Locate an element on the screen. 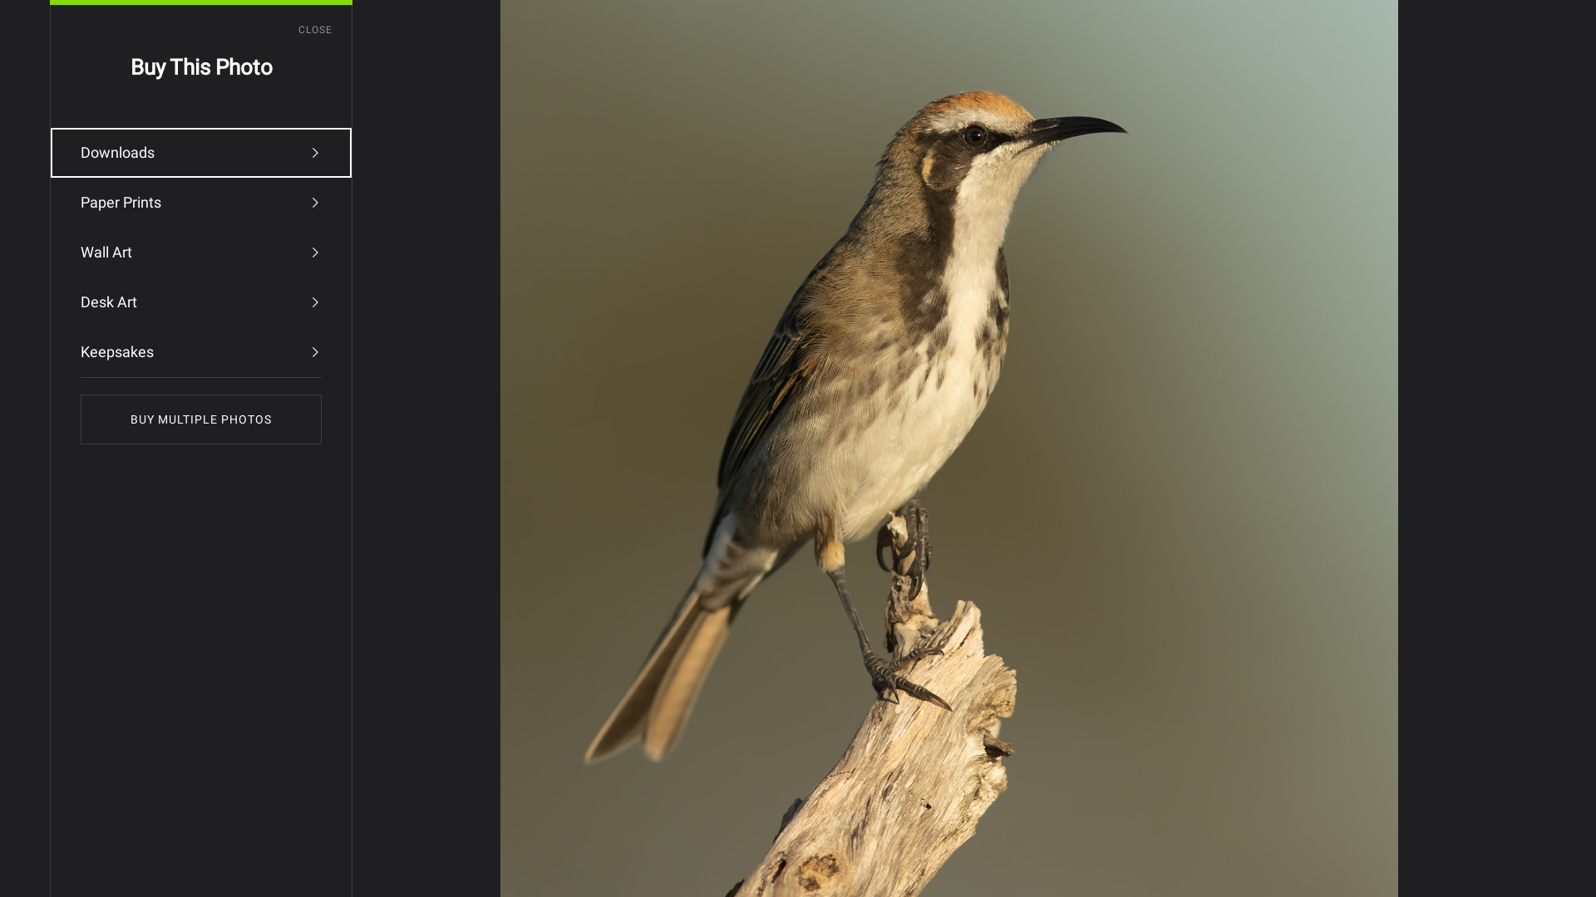 The height and width of the screenshot is (897, 1596). Owner Log In is located at coordinates (472, 856).